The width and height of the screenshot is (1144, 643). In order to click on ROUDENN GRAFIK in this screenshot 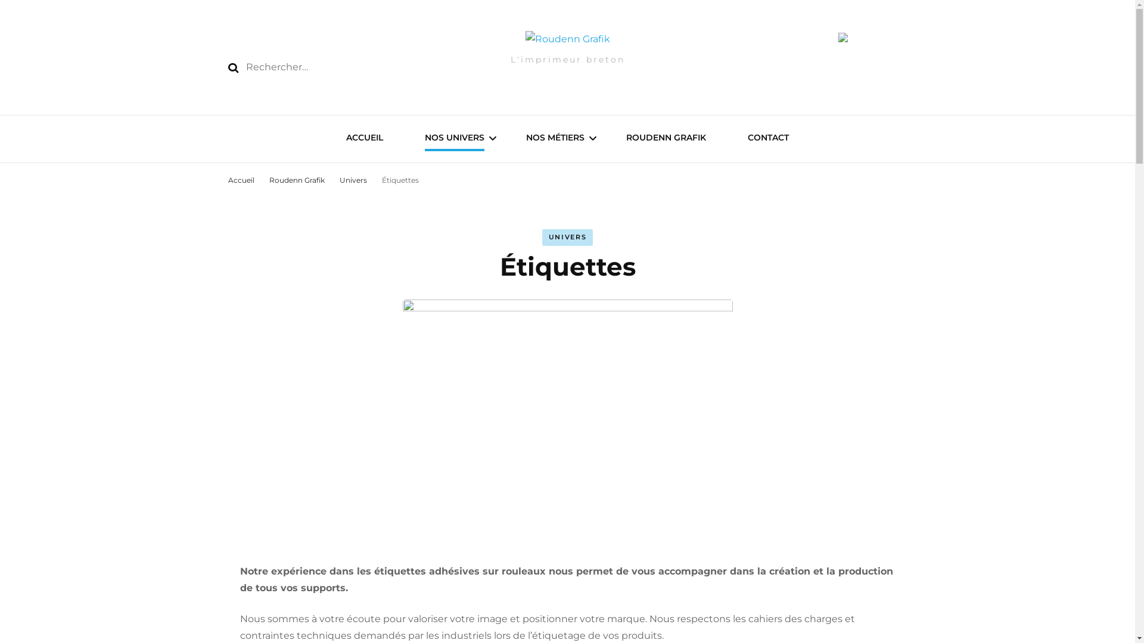, I will do `click(666, 139)`.